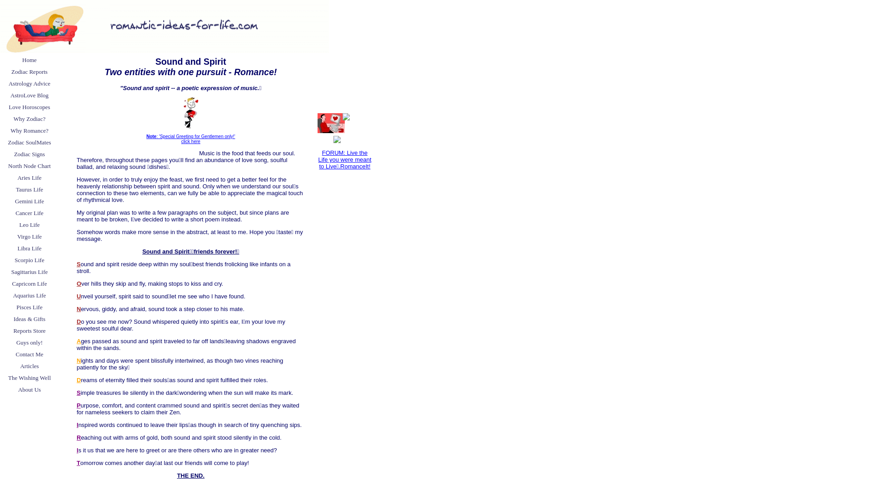 This screenshot has height=489, width=871. I want to click on Zodiac Reports, so click(29, 72).